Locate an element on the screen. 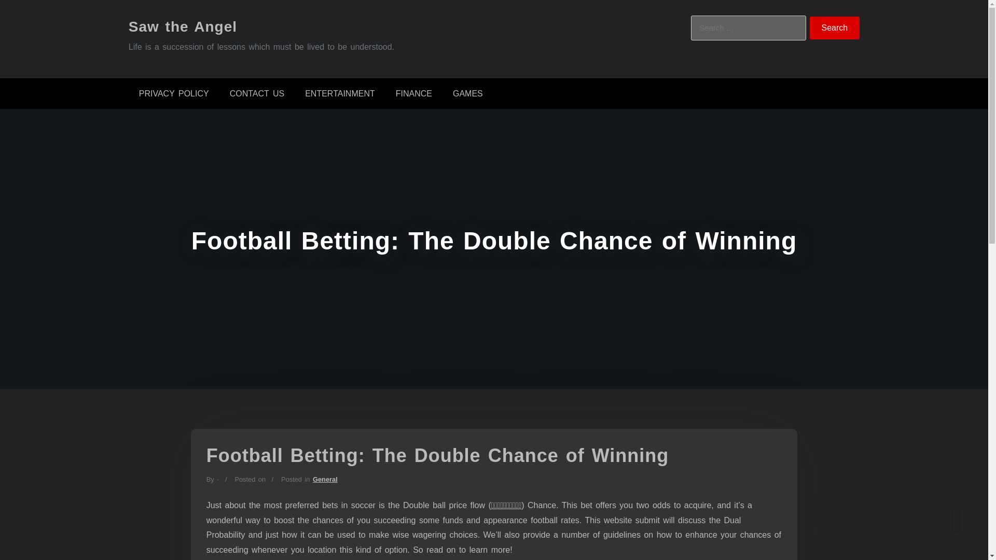  PRIVACY POLICY is located at coordinates (173, 93).